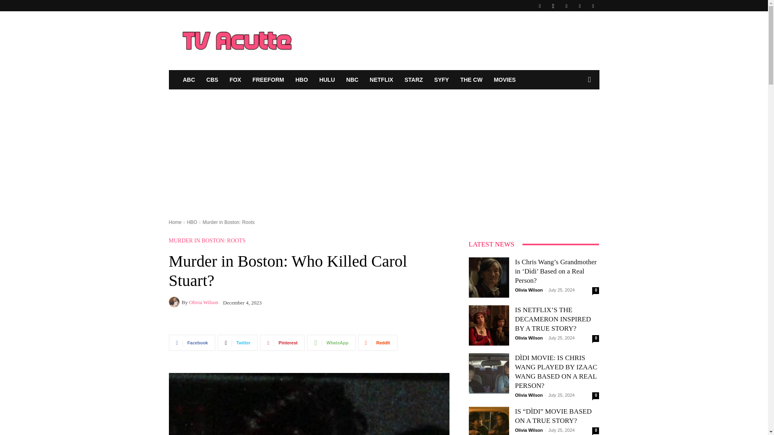  Describe the element at coordinates (472, 80) in the screenshot. I see `THE CW` at that location.